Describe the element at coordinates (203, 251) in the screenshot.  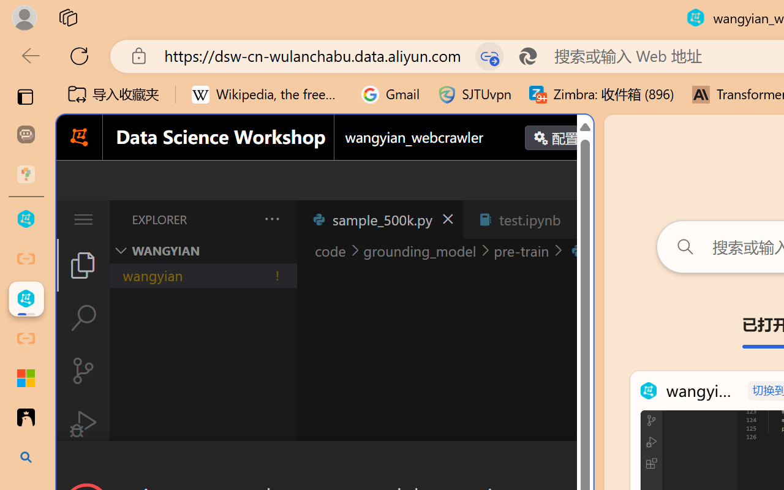
I see `Explorer Section: wangyian` at that location.